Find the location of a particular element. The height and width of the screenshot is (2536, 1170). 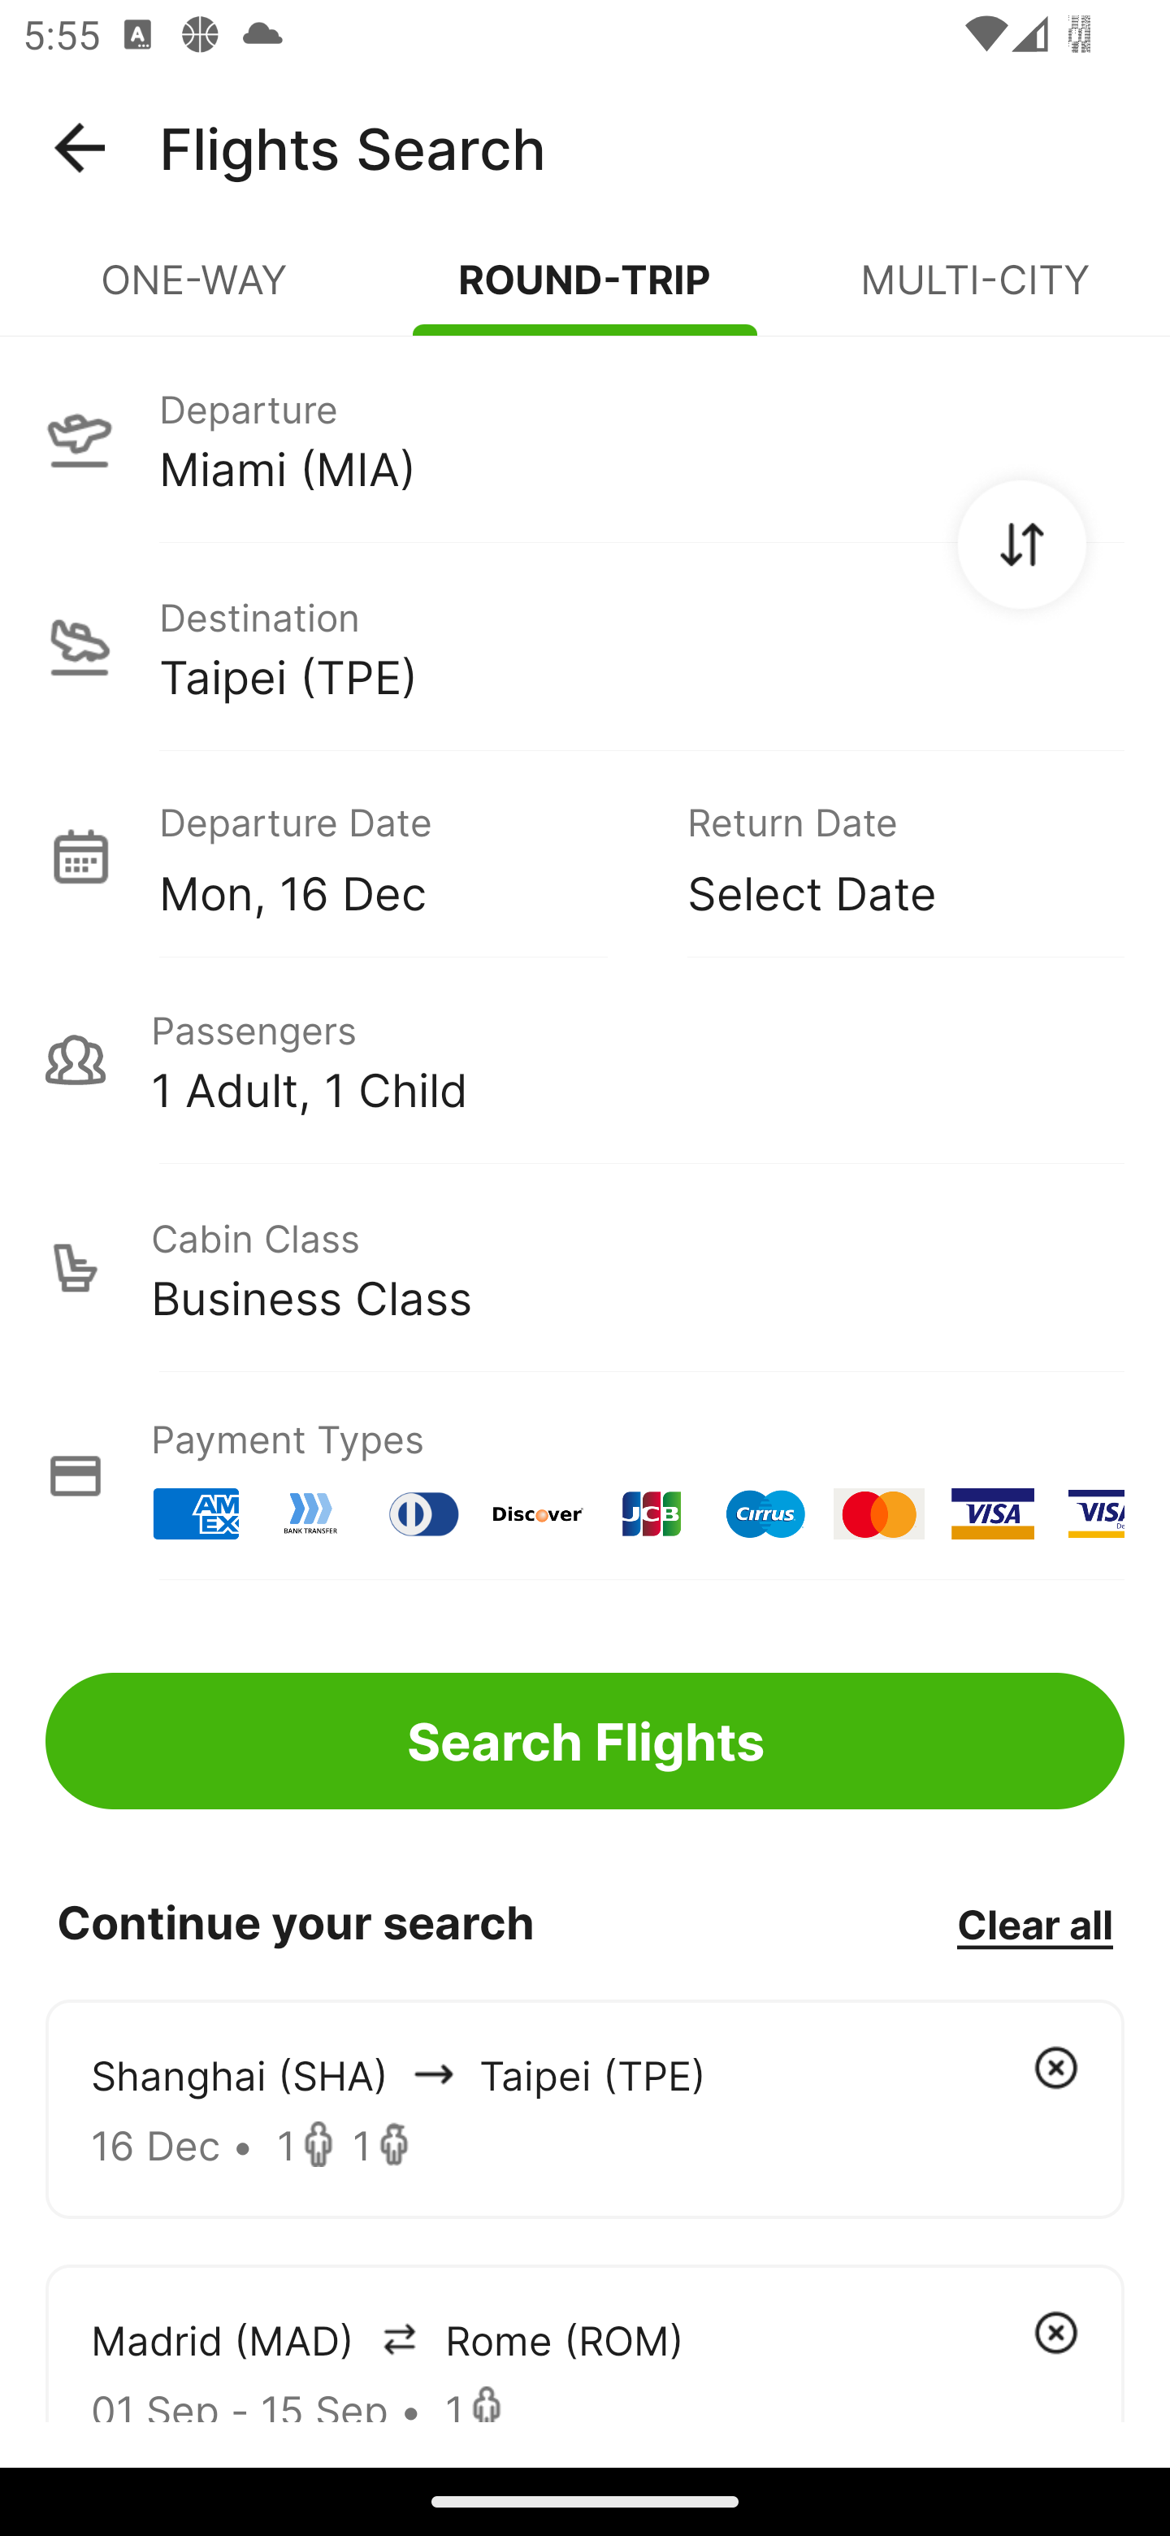

Clear all is located at coordinates (1034, 1923).